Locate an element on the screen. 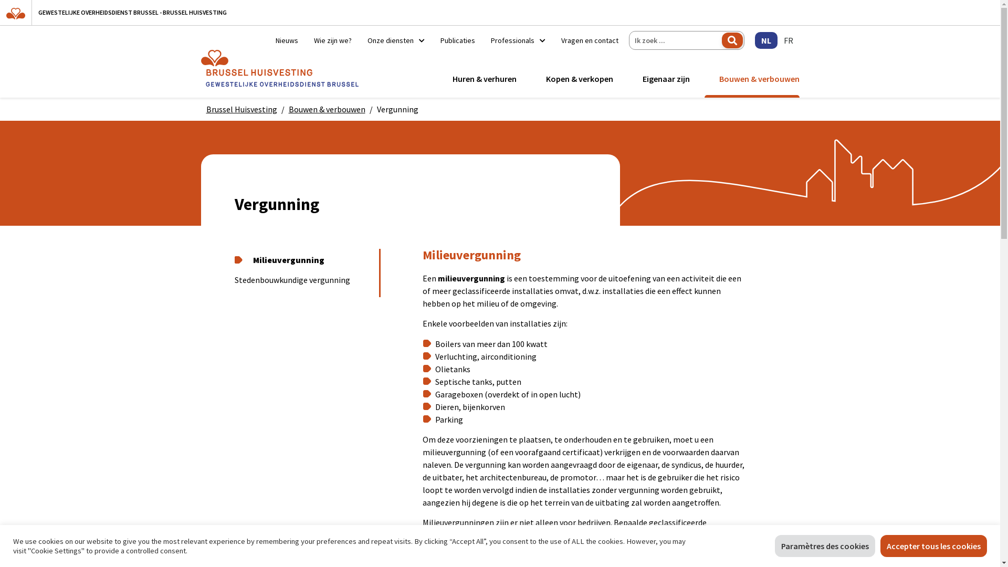 Image resolution: width=1008 pixels, height=567 pixels. Milieuvergunning is located at coordinates (302, 260).